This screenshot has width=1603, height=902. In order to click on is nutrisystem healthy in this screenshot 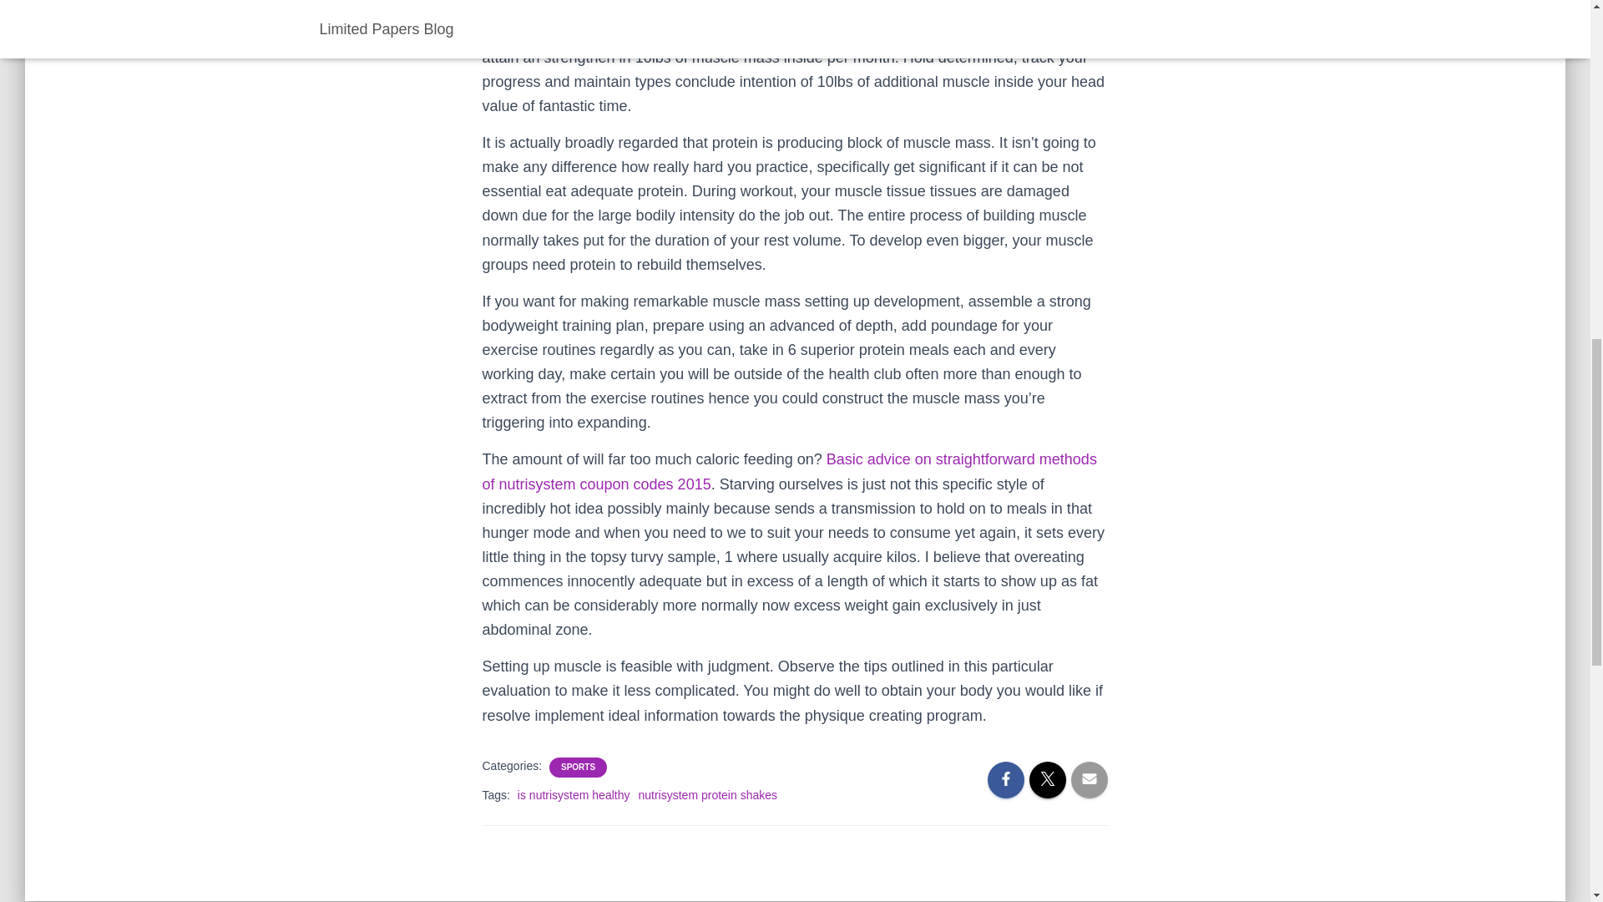, I will do `click(574, 795)`.